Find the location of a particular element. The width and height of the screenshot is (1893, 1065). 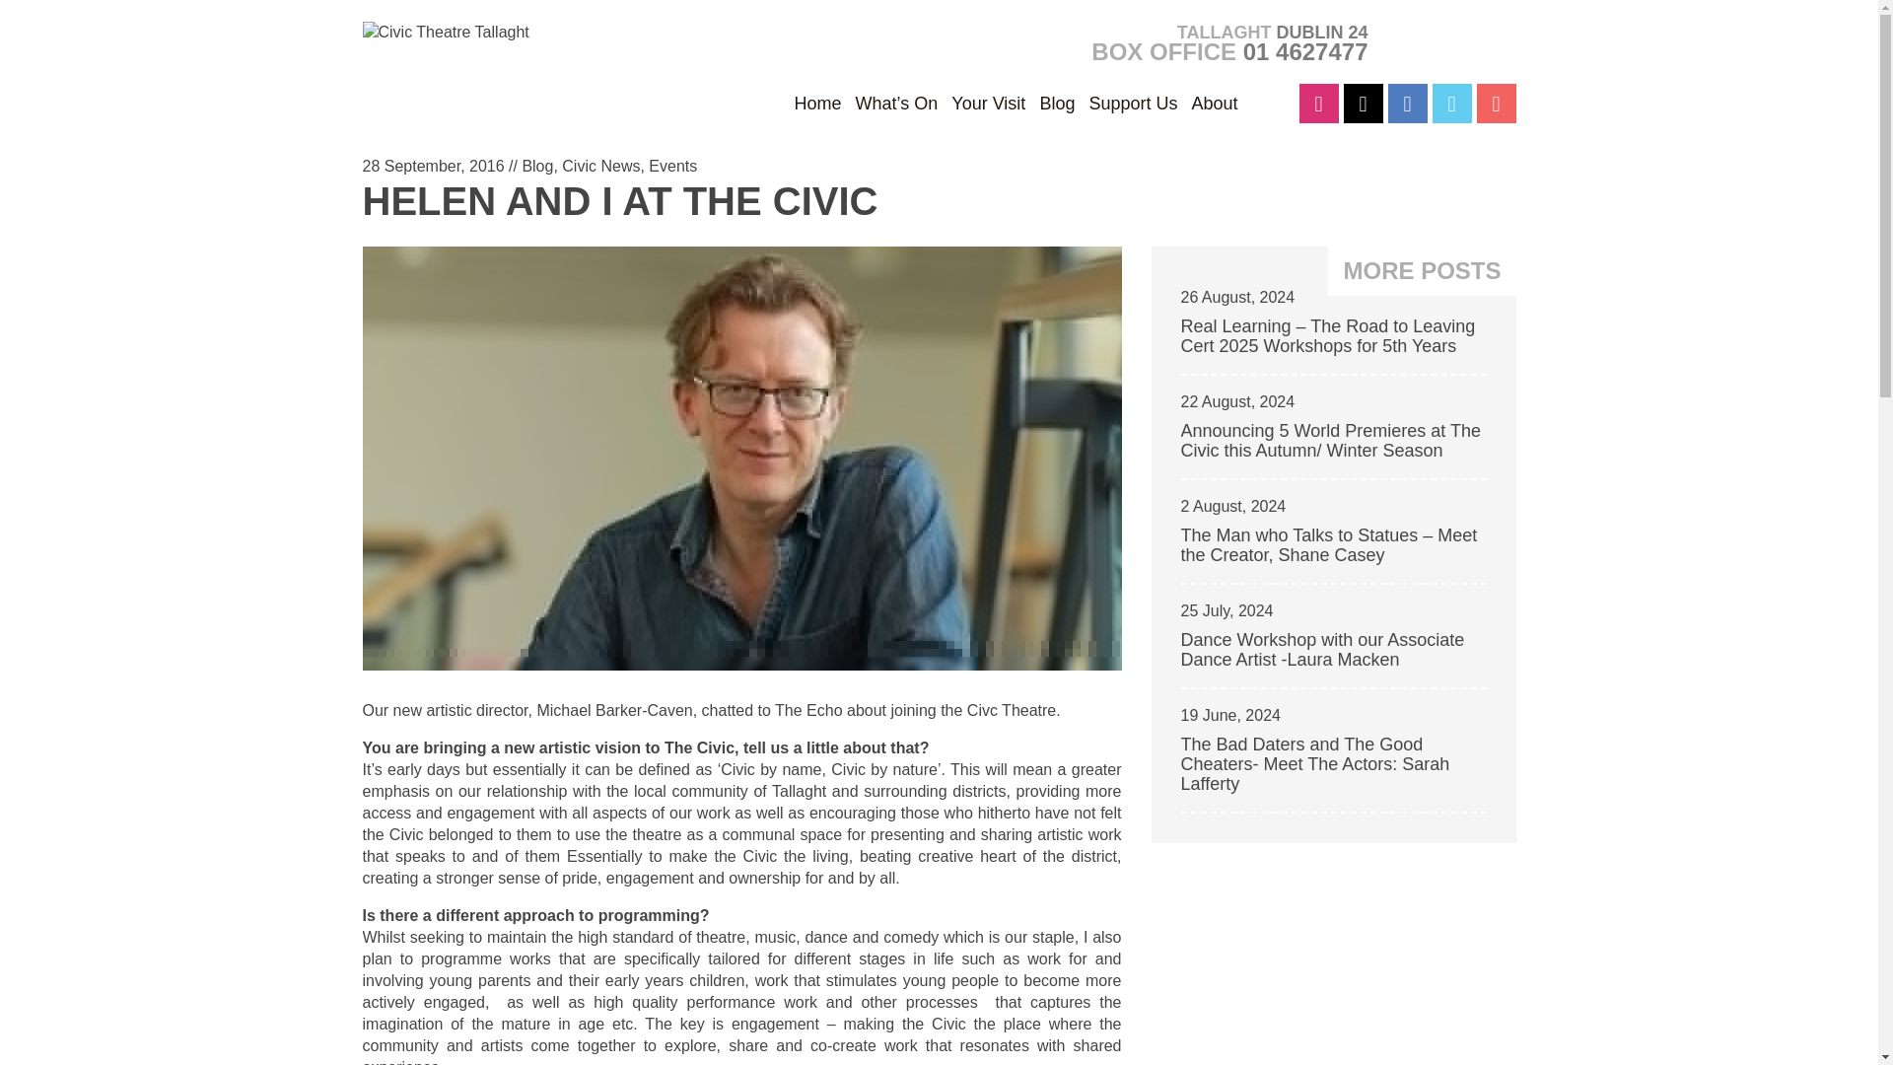

Home is located at coordinates (817, 103).